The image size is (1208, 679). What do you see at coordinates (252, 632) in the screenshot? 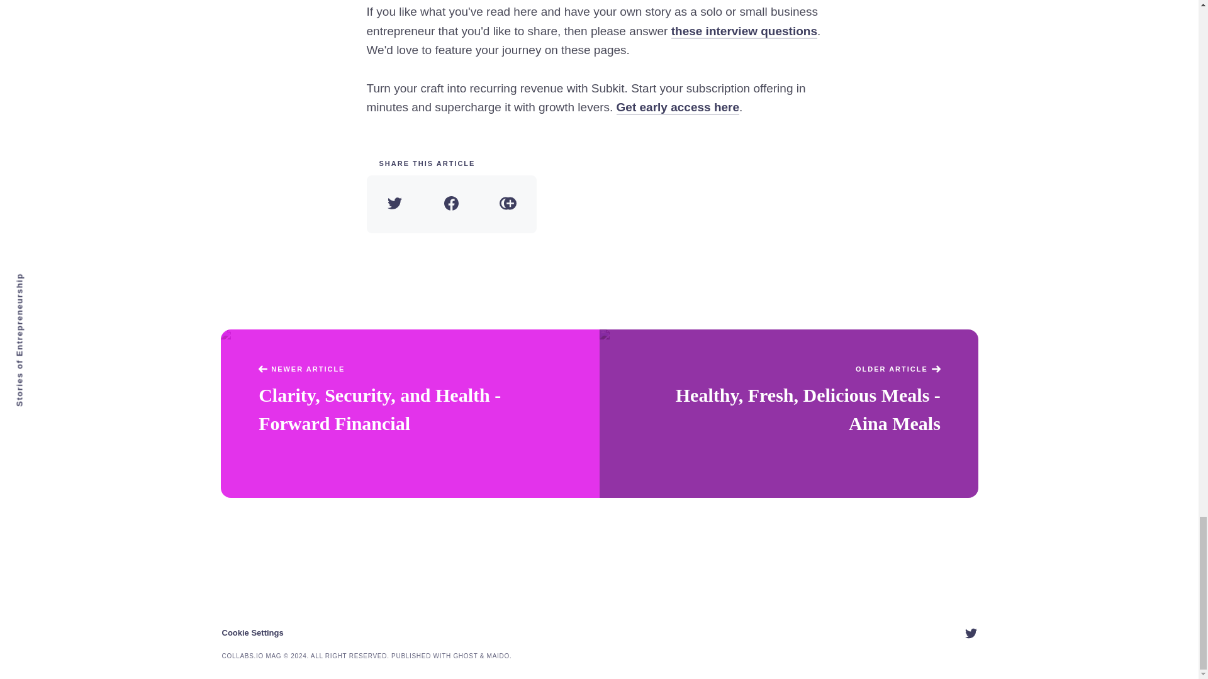
I see `Cookie Settings` at bounding box center [252, 632].